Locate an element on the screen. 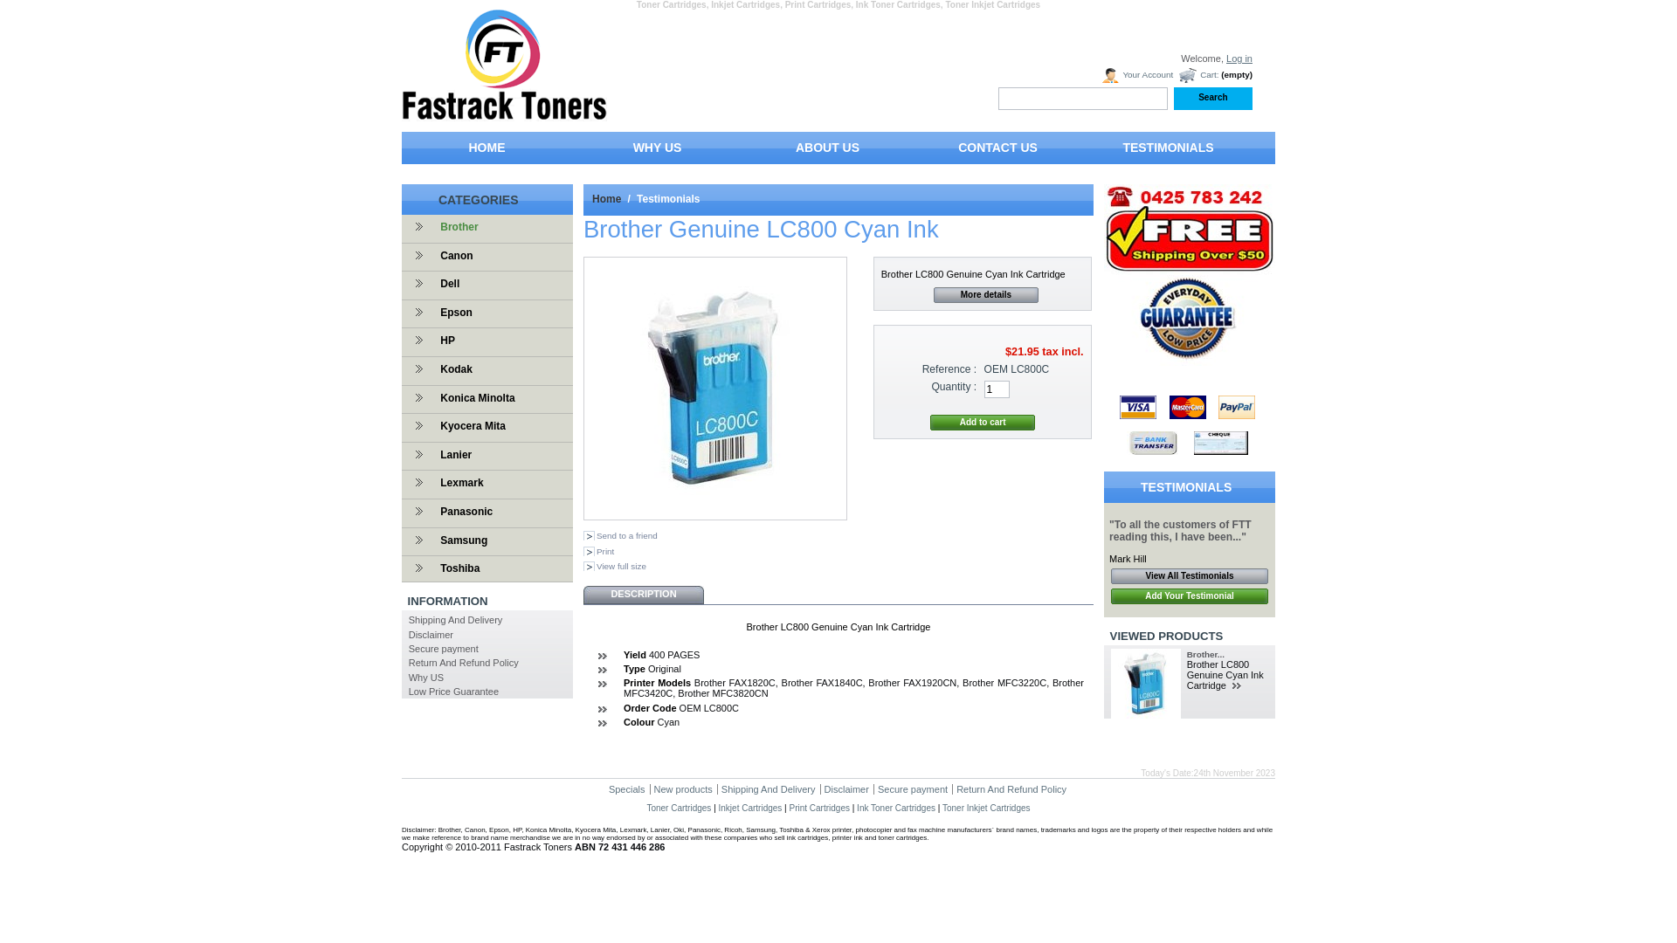 This screenshot has height=943, width=1677. Kodak is located at coordinates (452, 369).